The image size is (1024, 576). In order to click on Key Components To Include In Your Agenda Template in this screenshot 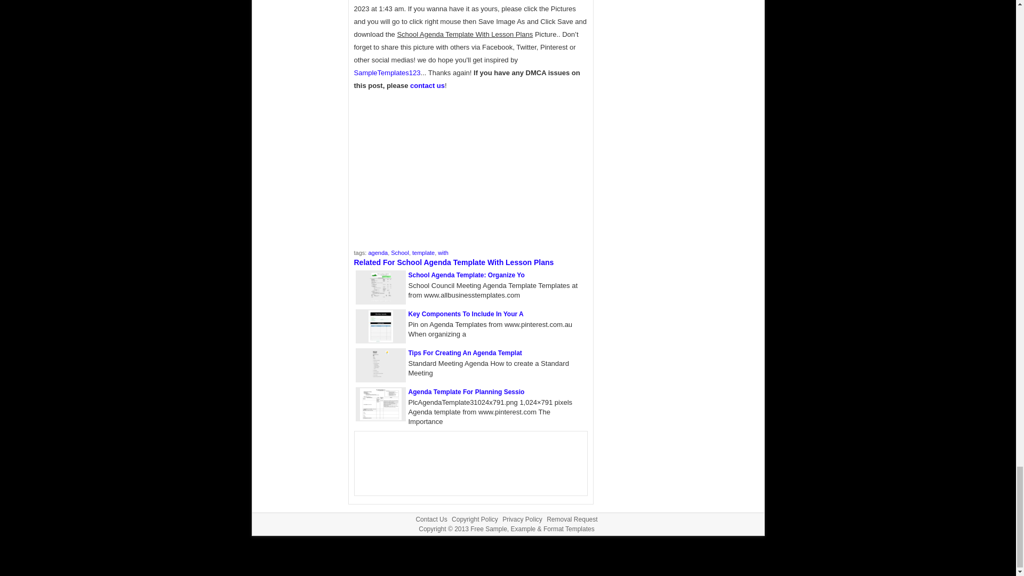, I will do `click(380, 339)`.